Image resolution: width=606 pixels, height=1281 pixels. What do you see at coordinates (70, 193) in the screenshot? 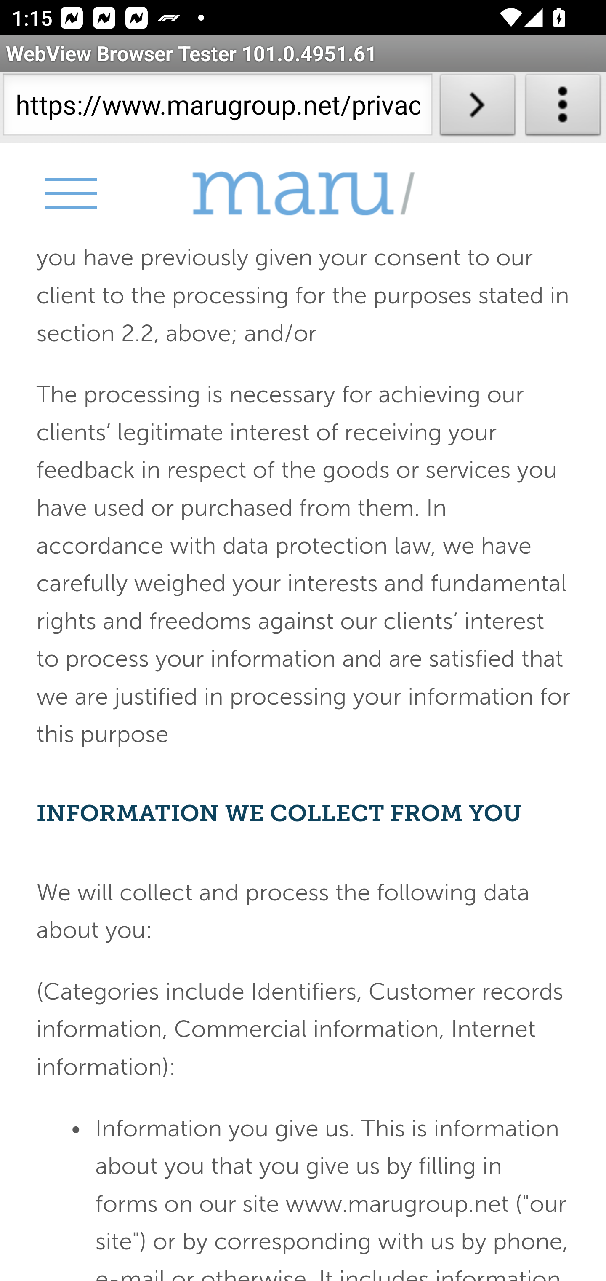
I see `Open Menu` at bounding box center [70, 193].